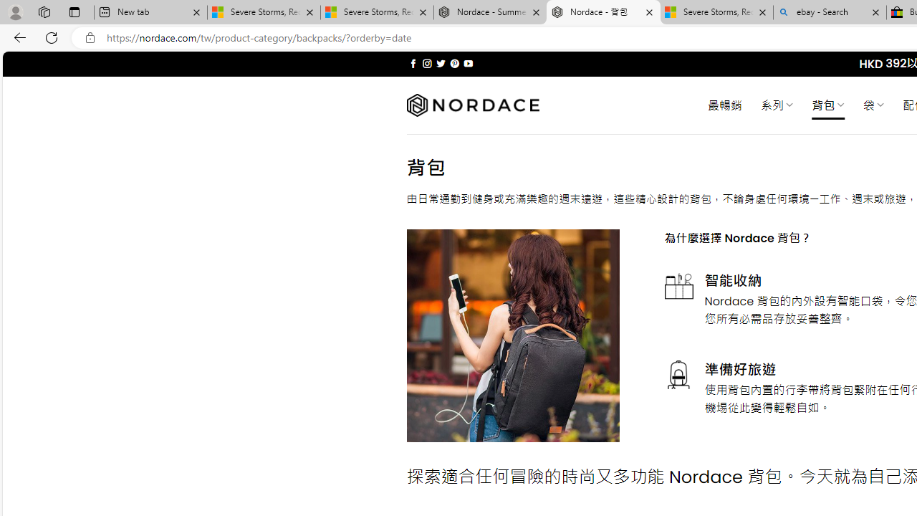 This screenshot has width=917, height=516. I want to click on Close tab, so click(875, 11).